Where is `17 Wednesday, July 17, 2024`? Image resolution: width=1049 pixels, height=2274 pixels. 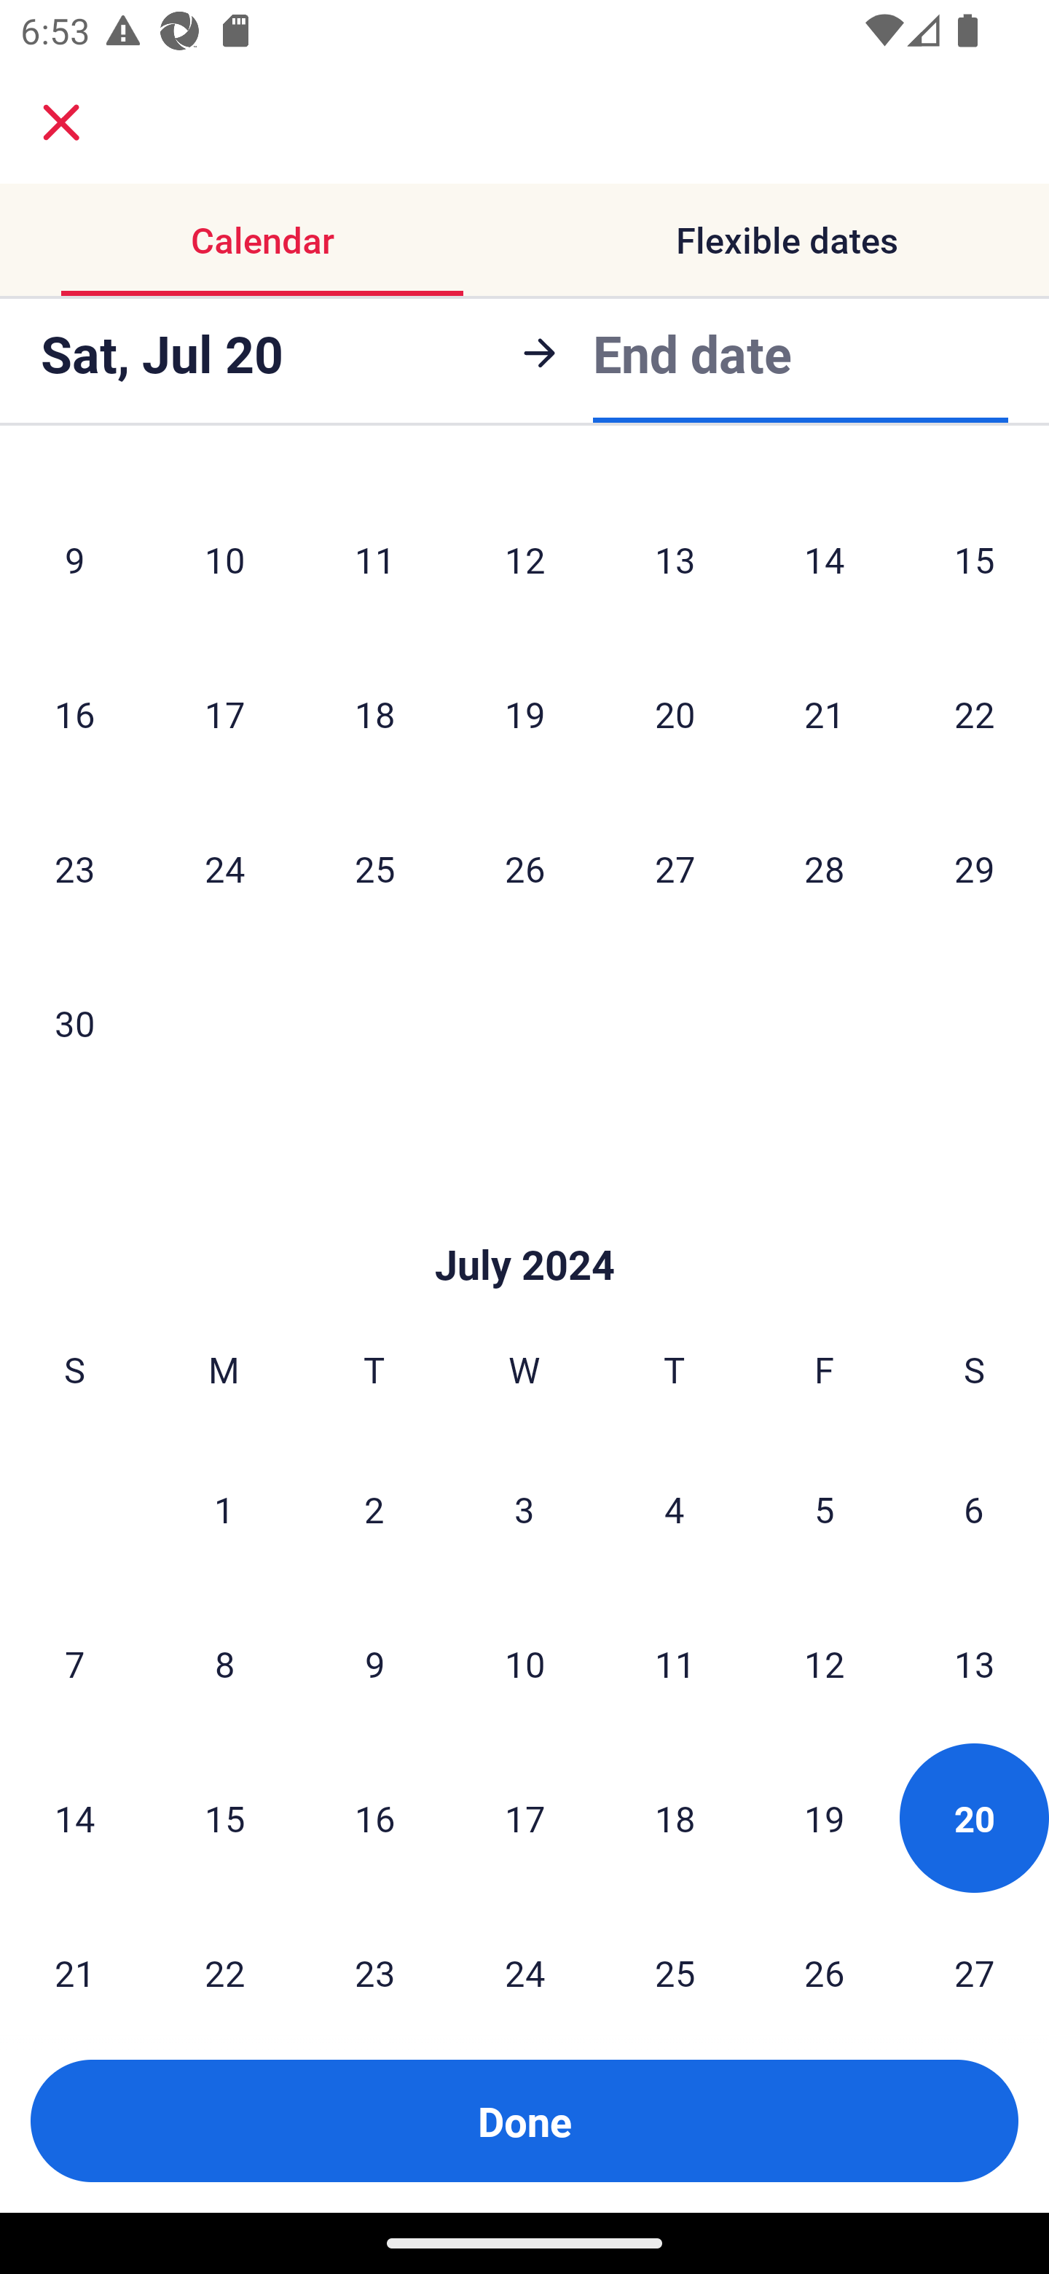 17 Wednesday, July 17, 2024 is located at coordinates (524, 1818).